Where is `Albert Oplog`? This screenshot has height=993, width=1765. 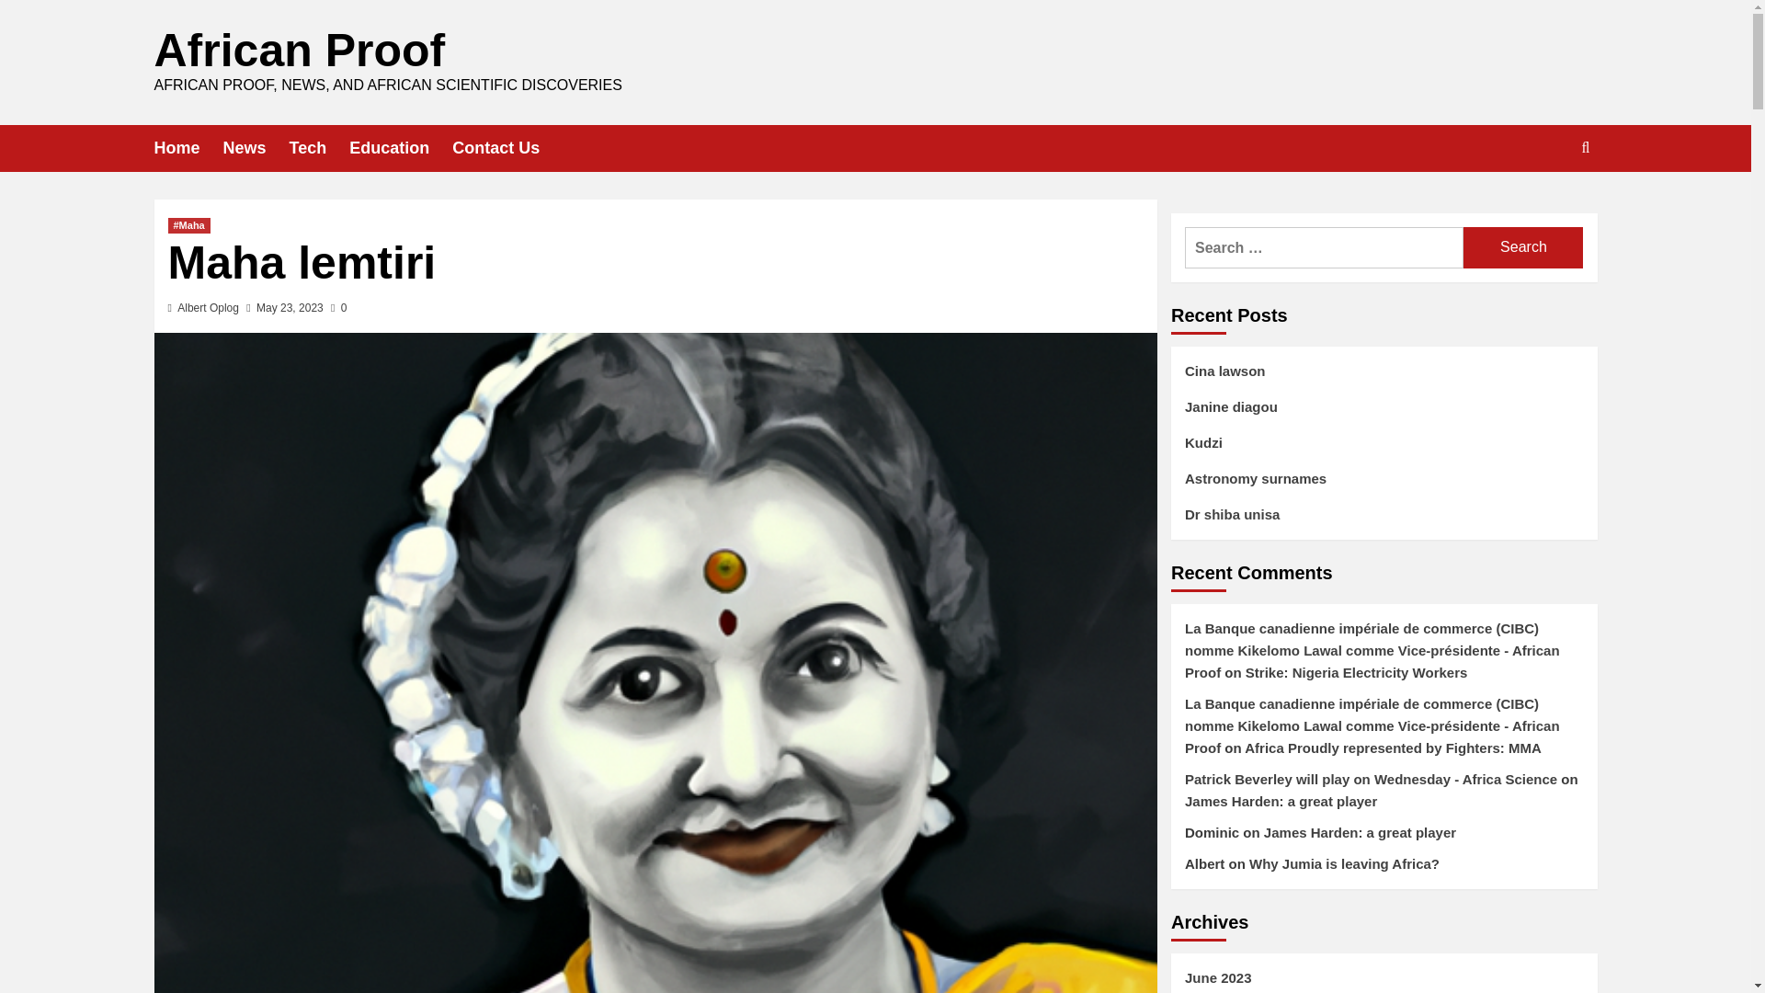 Albert Oplog is located at coordinates (208, 308).